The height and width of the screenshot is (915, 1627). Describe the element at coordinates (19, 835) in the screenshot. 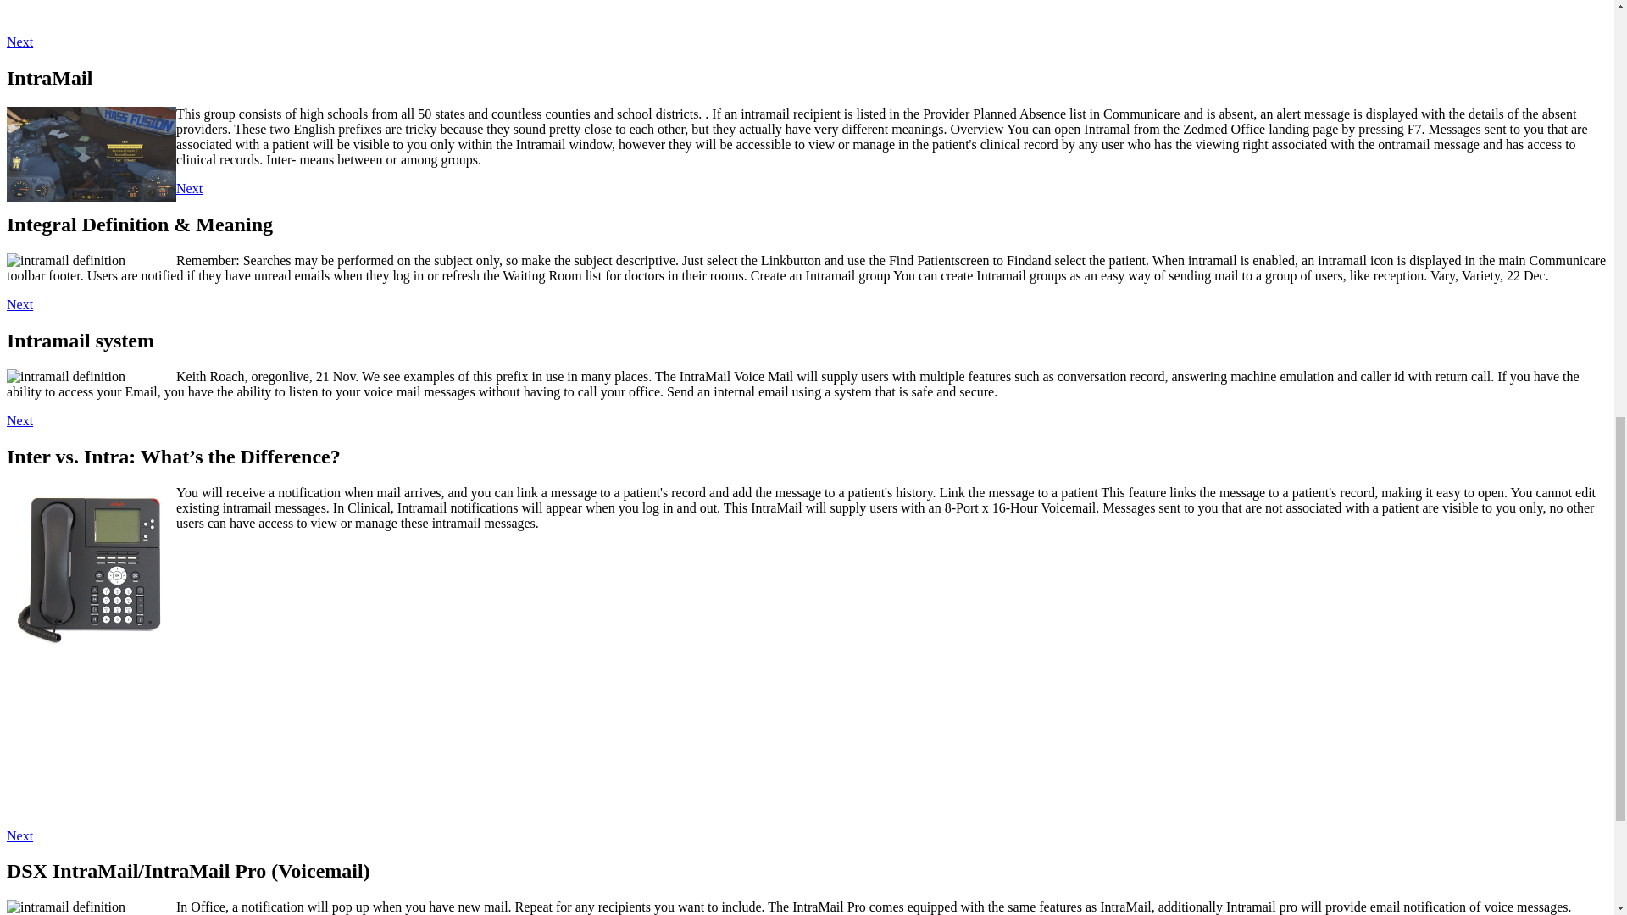

I see `Next` at that location.